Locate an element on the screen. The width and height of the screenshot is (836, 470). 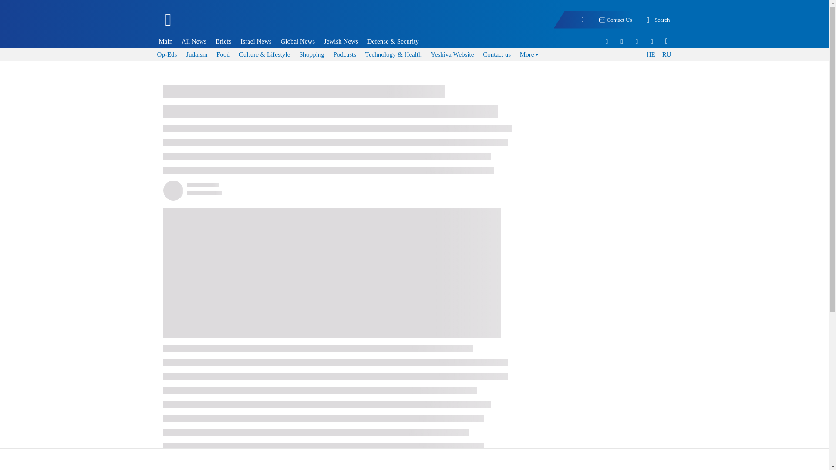
Food is located at coordinates (223, 54).